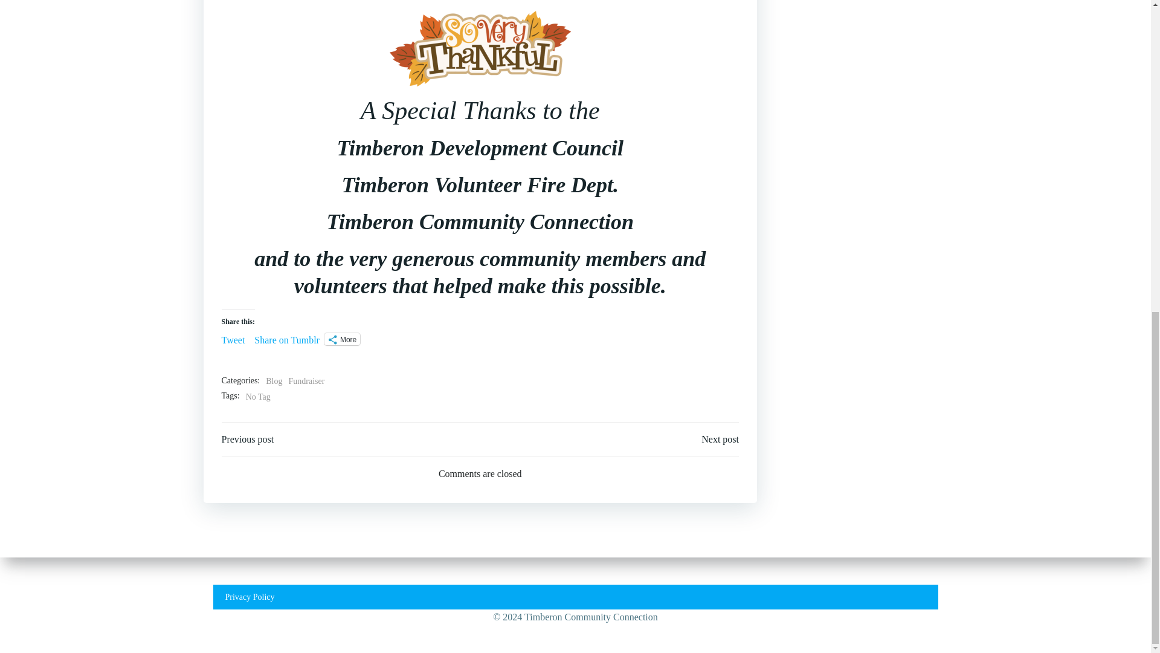  I want to click on Next post, so click(720, 439).